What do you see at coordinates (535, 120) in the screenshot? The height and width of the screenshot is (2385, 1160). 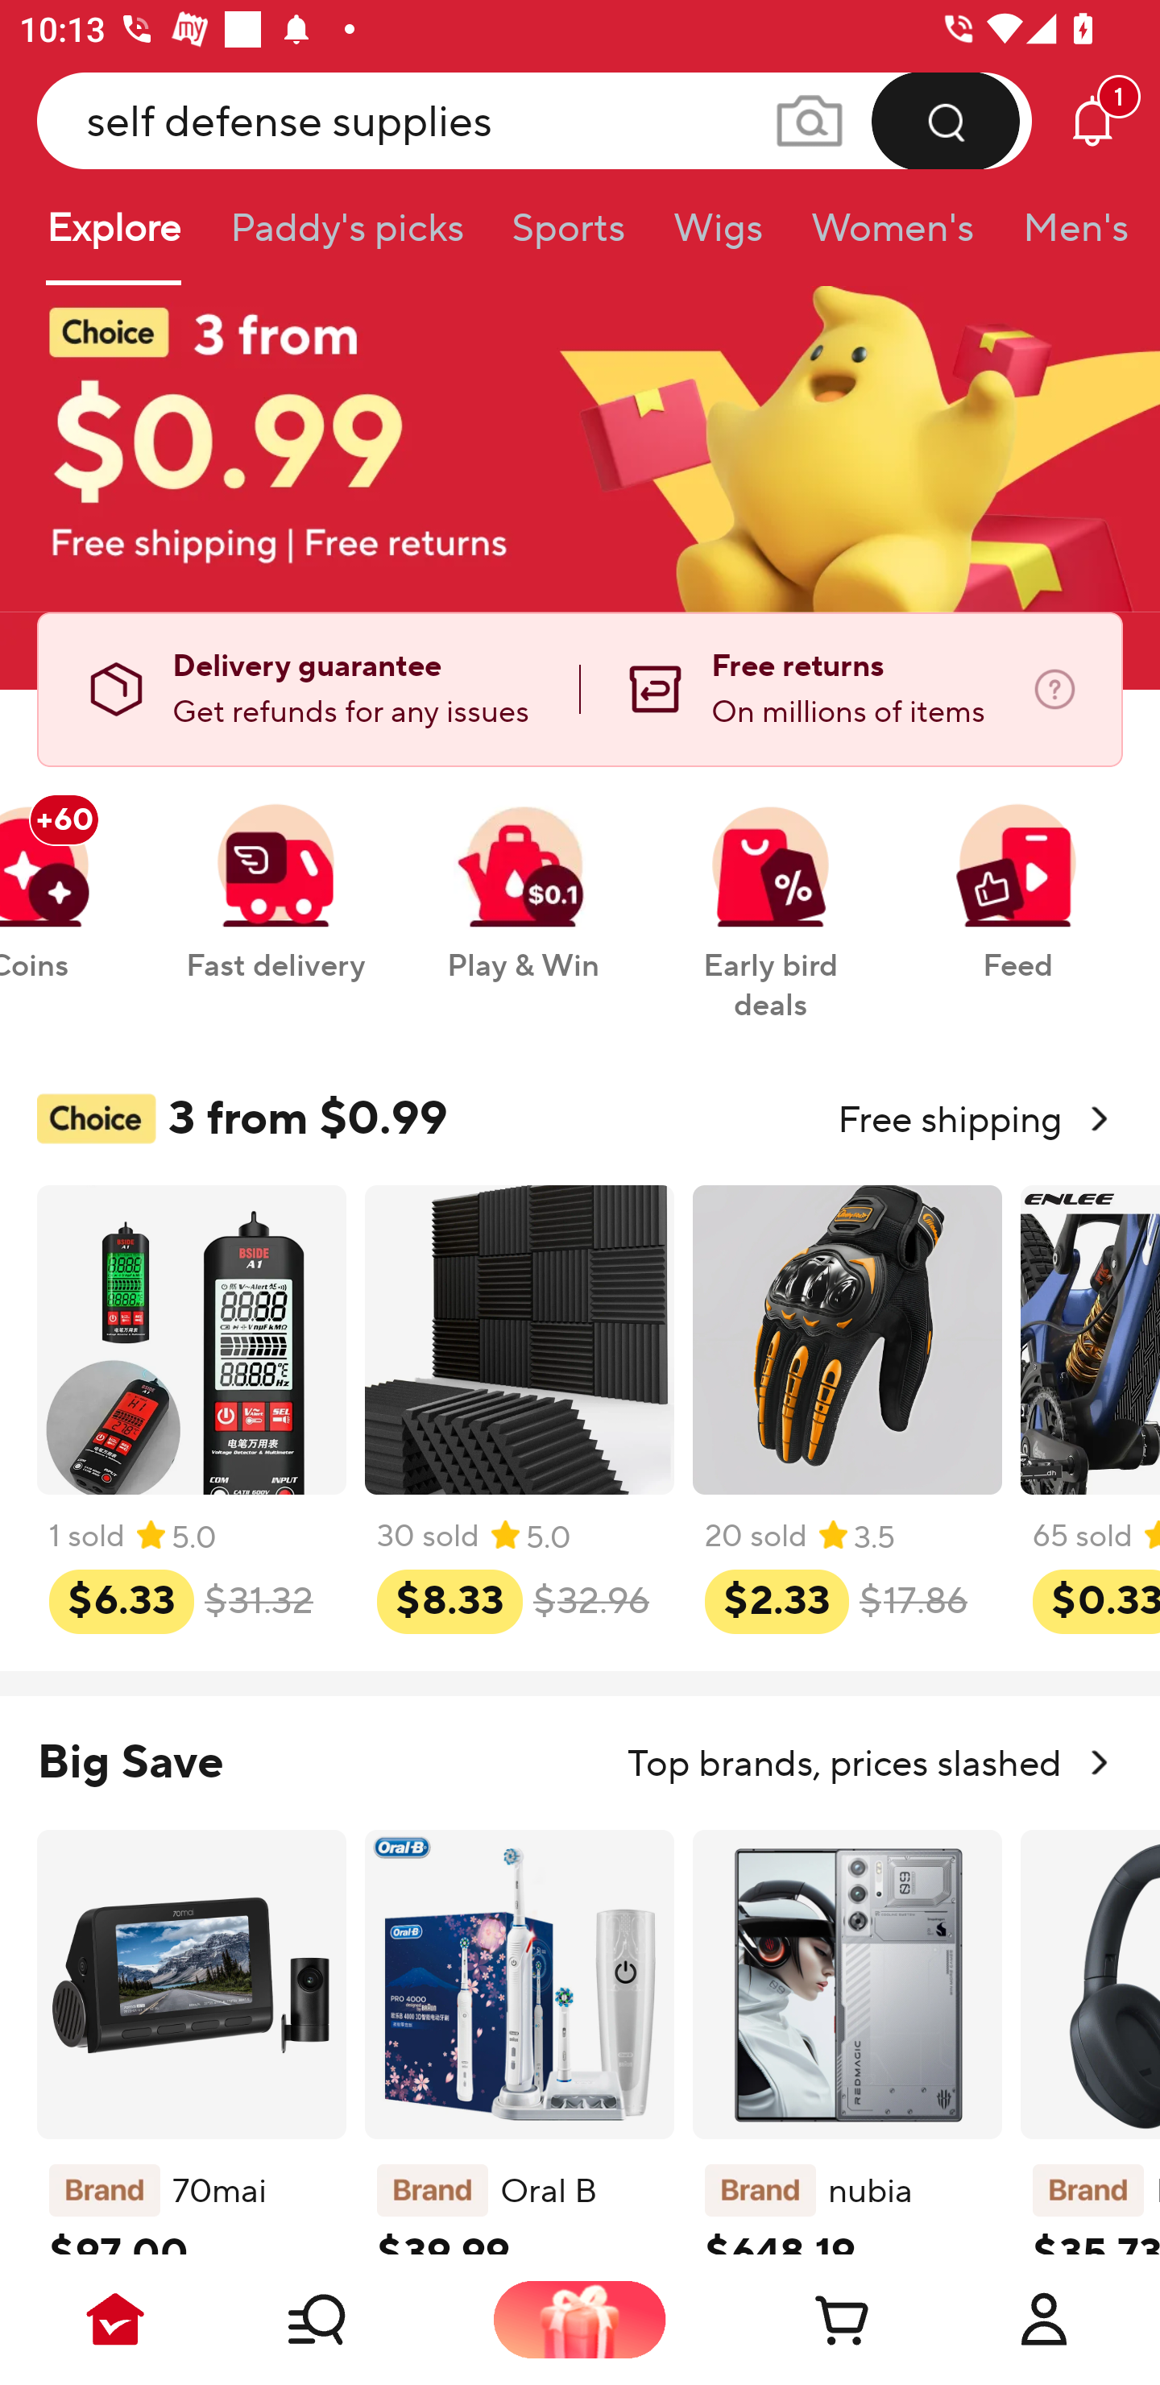 I see `self defense supplies` at bounding box center [535, 120].